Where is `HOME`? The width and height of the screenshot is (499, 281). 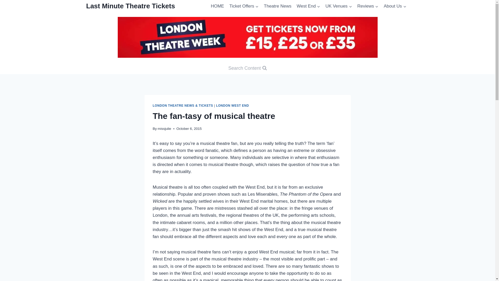
HOME is located at coordinates (217, 6).